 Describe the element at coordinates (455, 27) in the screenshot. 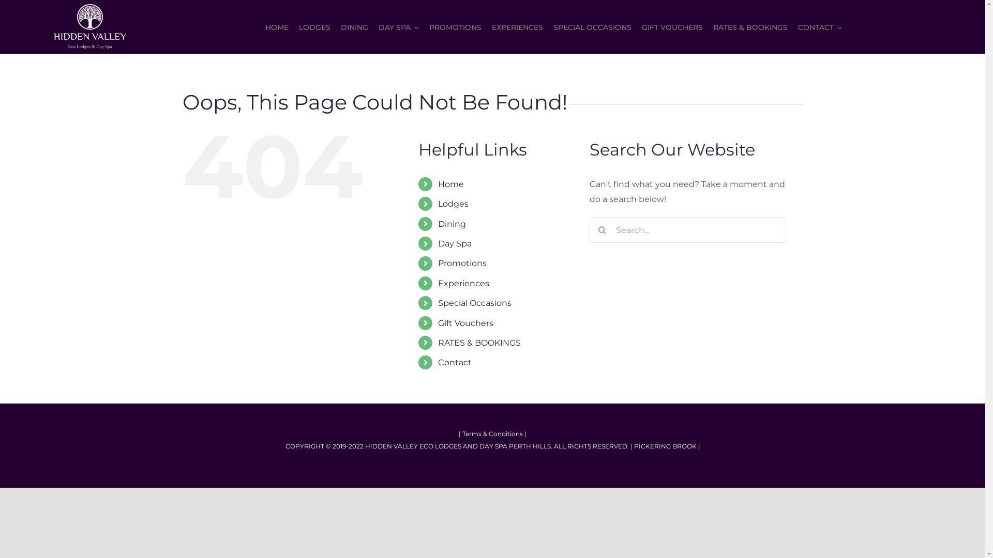

I see `PROMOTIONS` at that location.